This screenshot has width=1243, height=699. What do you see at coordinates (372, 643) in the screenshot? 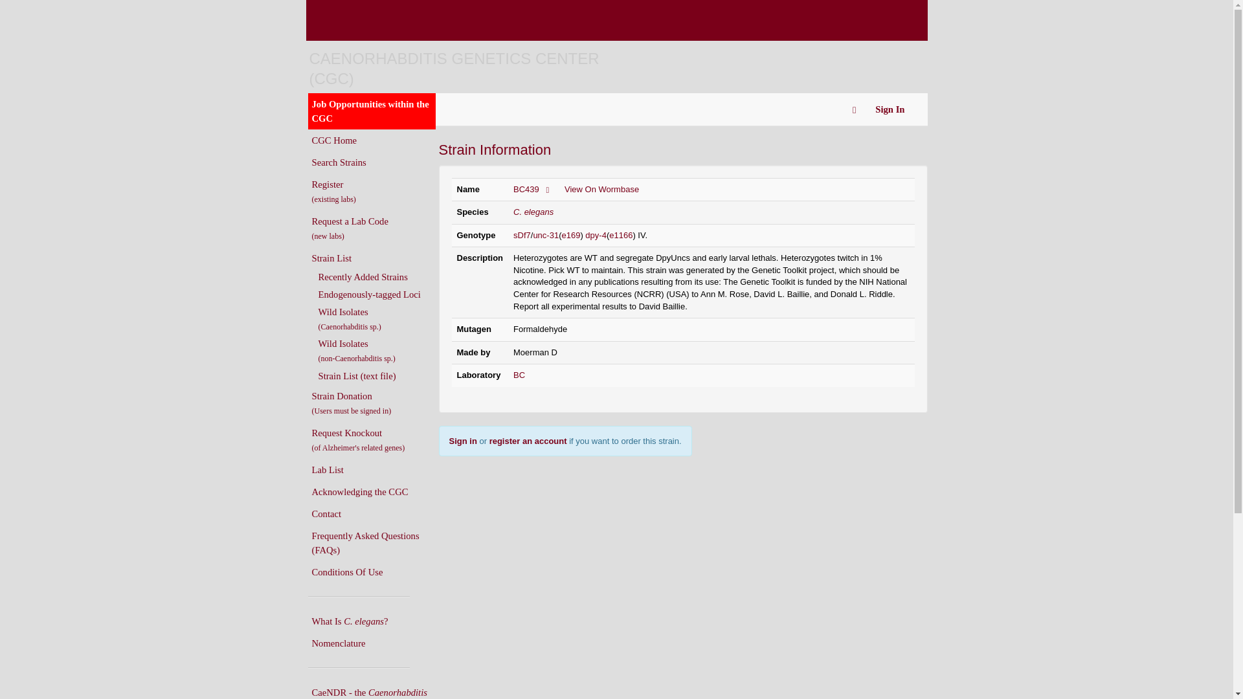
I see `Nomenclature` at bounding box center [372, 643].